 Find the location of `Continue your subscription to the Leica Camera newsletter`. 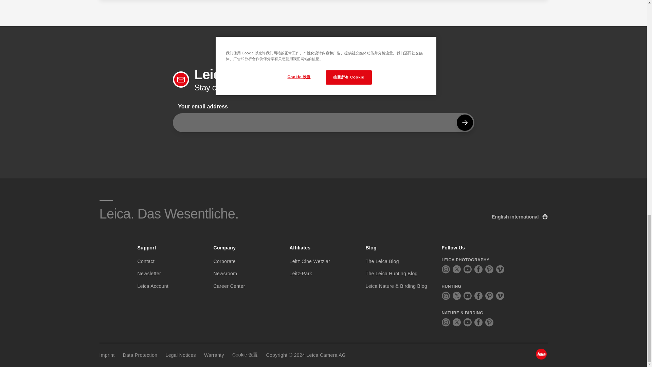

Continue your subscription to the Leica Camera newsletter is located at coordinates (465, 122).